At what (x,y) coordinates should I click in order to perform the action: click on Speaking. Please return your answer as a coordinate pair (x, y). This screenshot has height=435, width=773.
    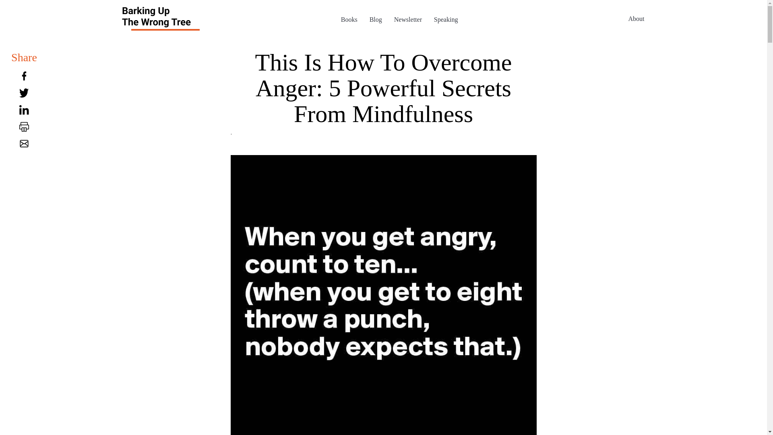
    Looking at the image, I should click on (446, 19).